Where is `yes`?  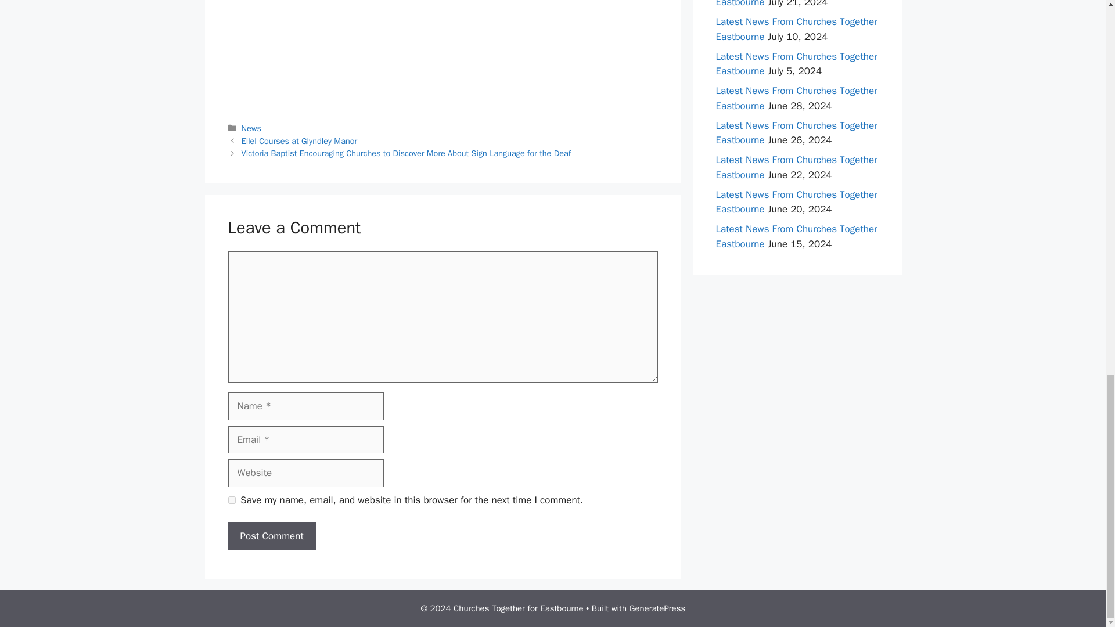
yes is located at coordinates (231, 500).